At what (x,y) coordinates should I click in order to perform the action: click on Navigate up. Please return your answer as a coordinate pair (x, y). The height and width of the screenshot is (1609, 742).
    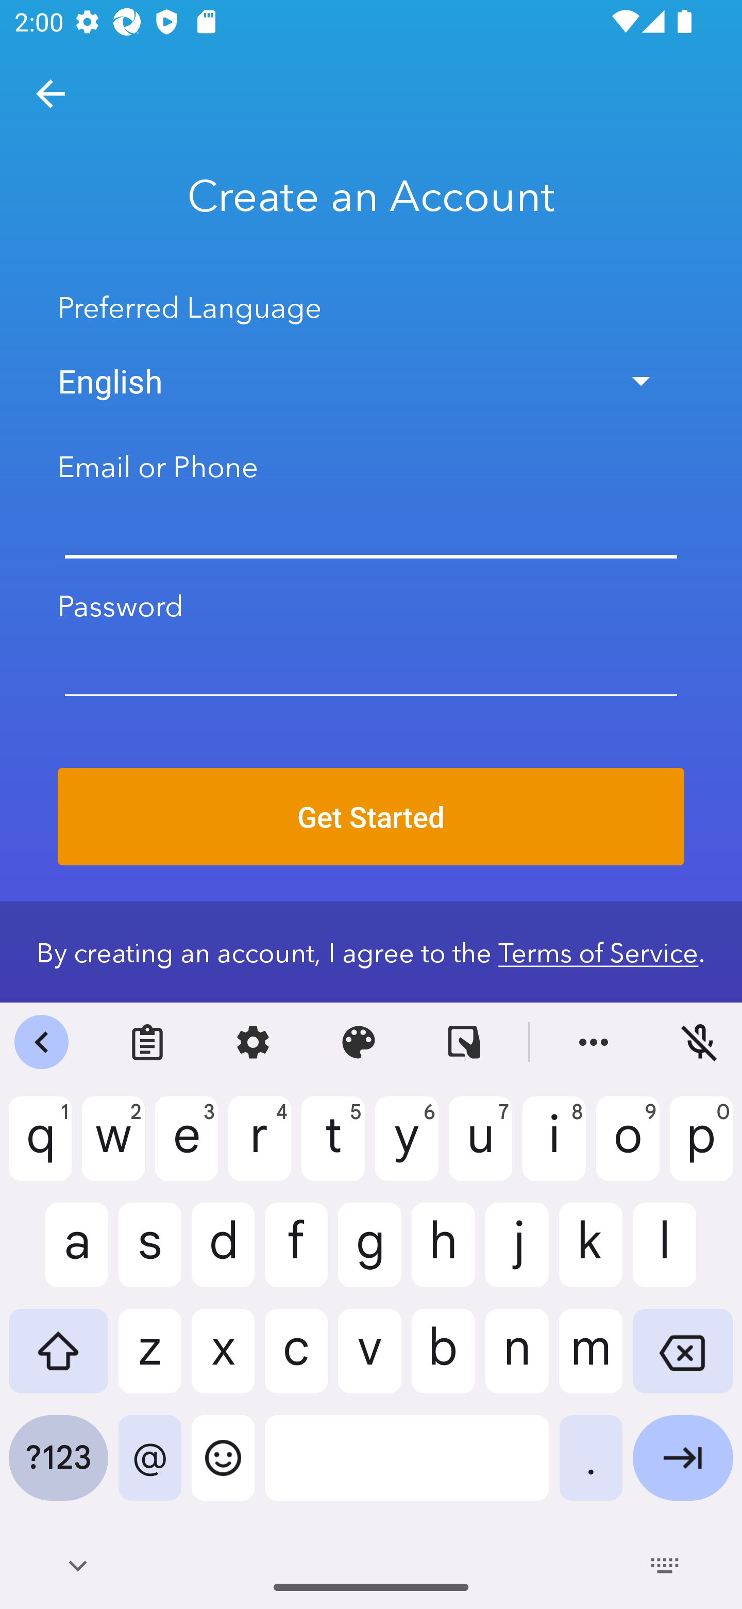
    Looking at the image, I should click on (50, 94).